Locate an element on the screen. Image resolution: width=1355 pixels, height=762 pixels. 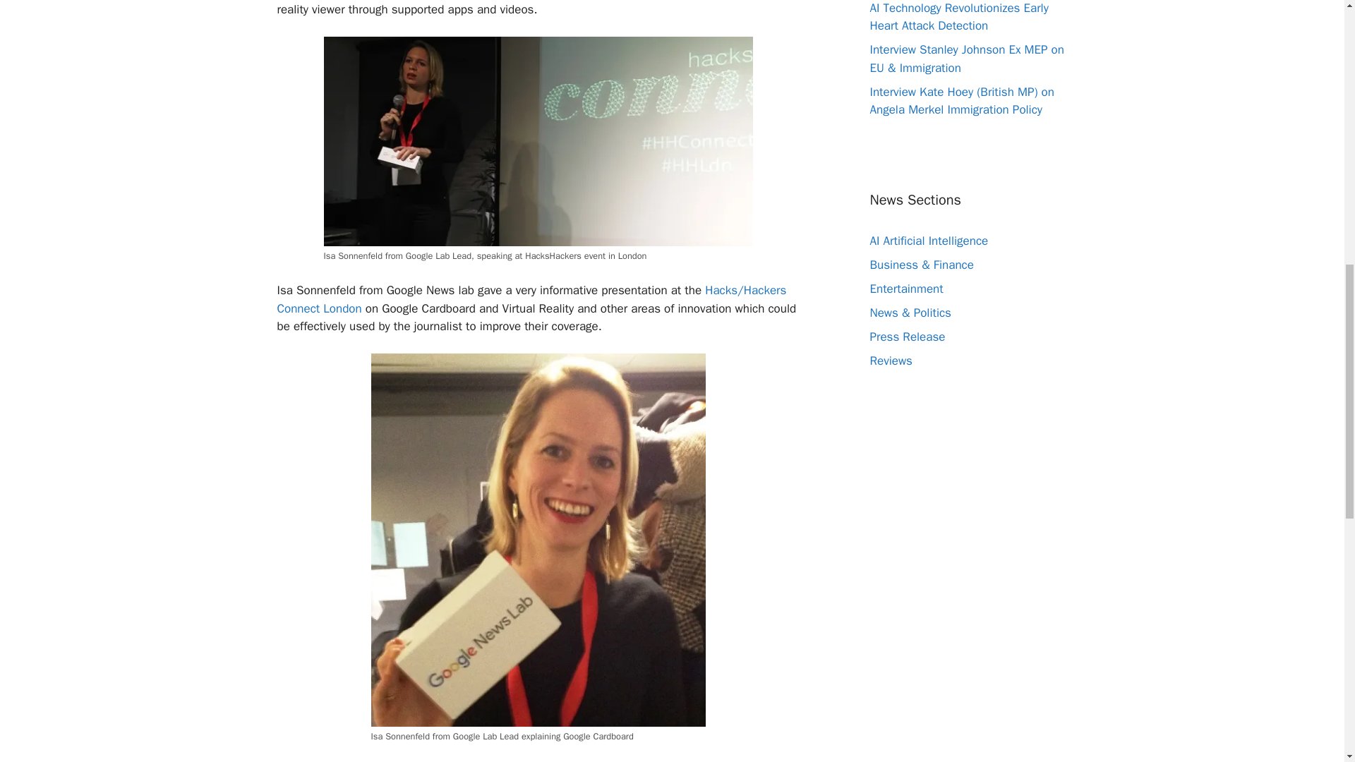
Entertainment is located at coordinates (906, 289).